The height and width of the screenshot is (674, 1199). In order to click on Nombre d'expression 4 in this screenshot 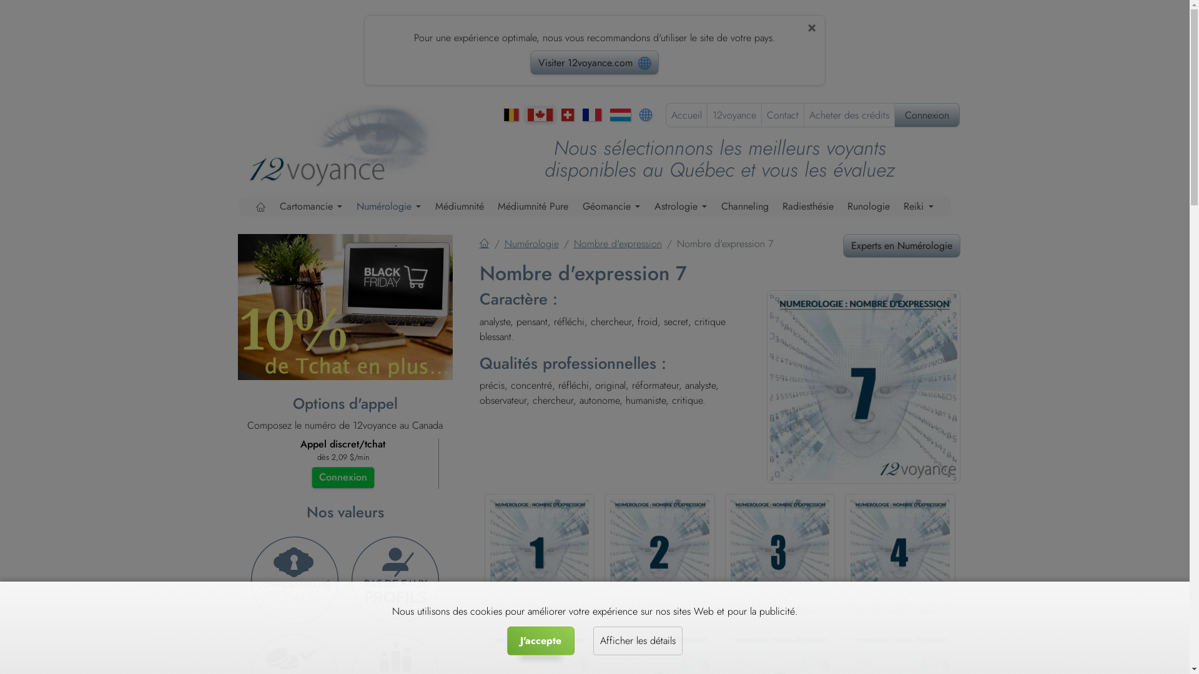, I will do `click(900, 578)`.